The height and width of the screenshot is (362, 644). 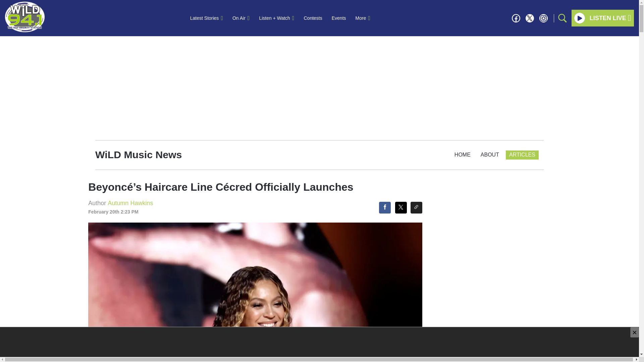 I want to click on Contests, so click(x=313, y=18).